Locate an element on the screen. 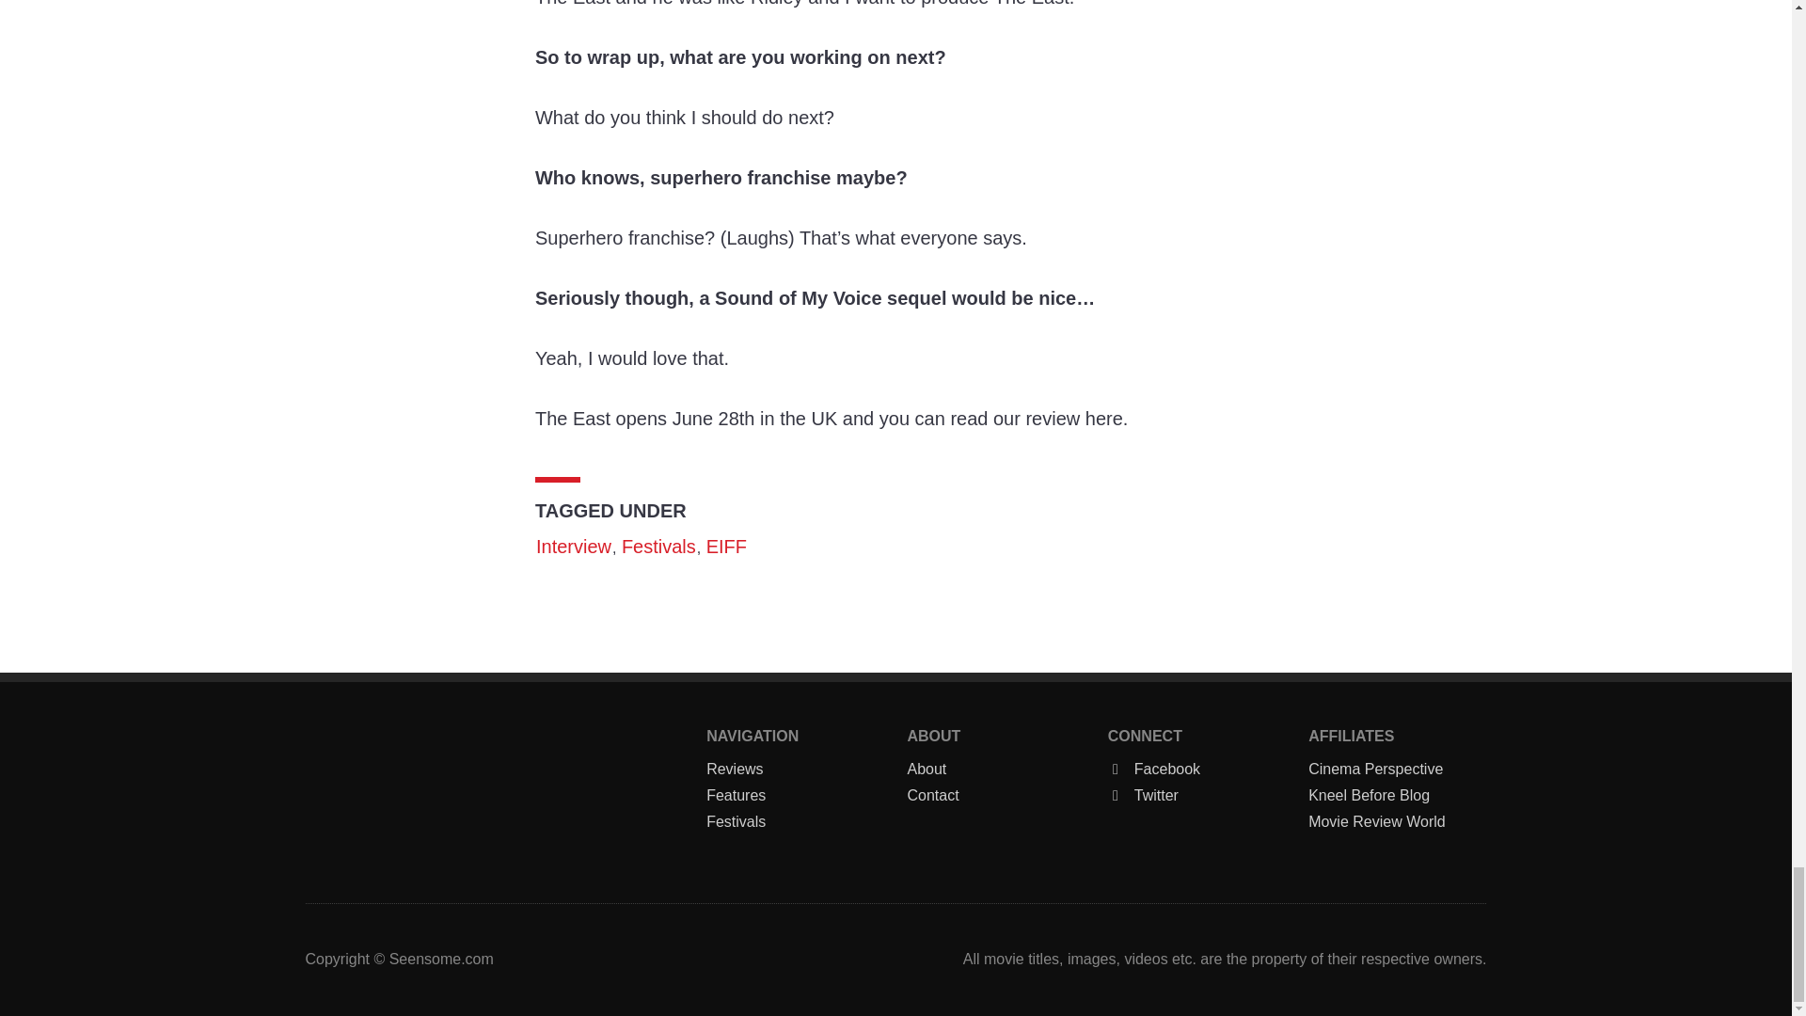 The width and height of the screenshot is (1806, 1016). Reviews is located at coordinates (795, 769).